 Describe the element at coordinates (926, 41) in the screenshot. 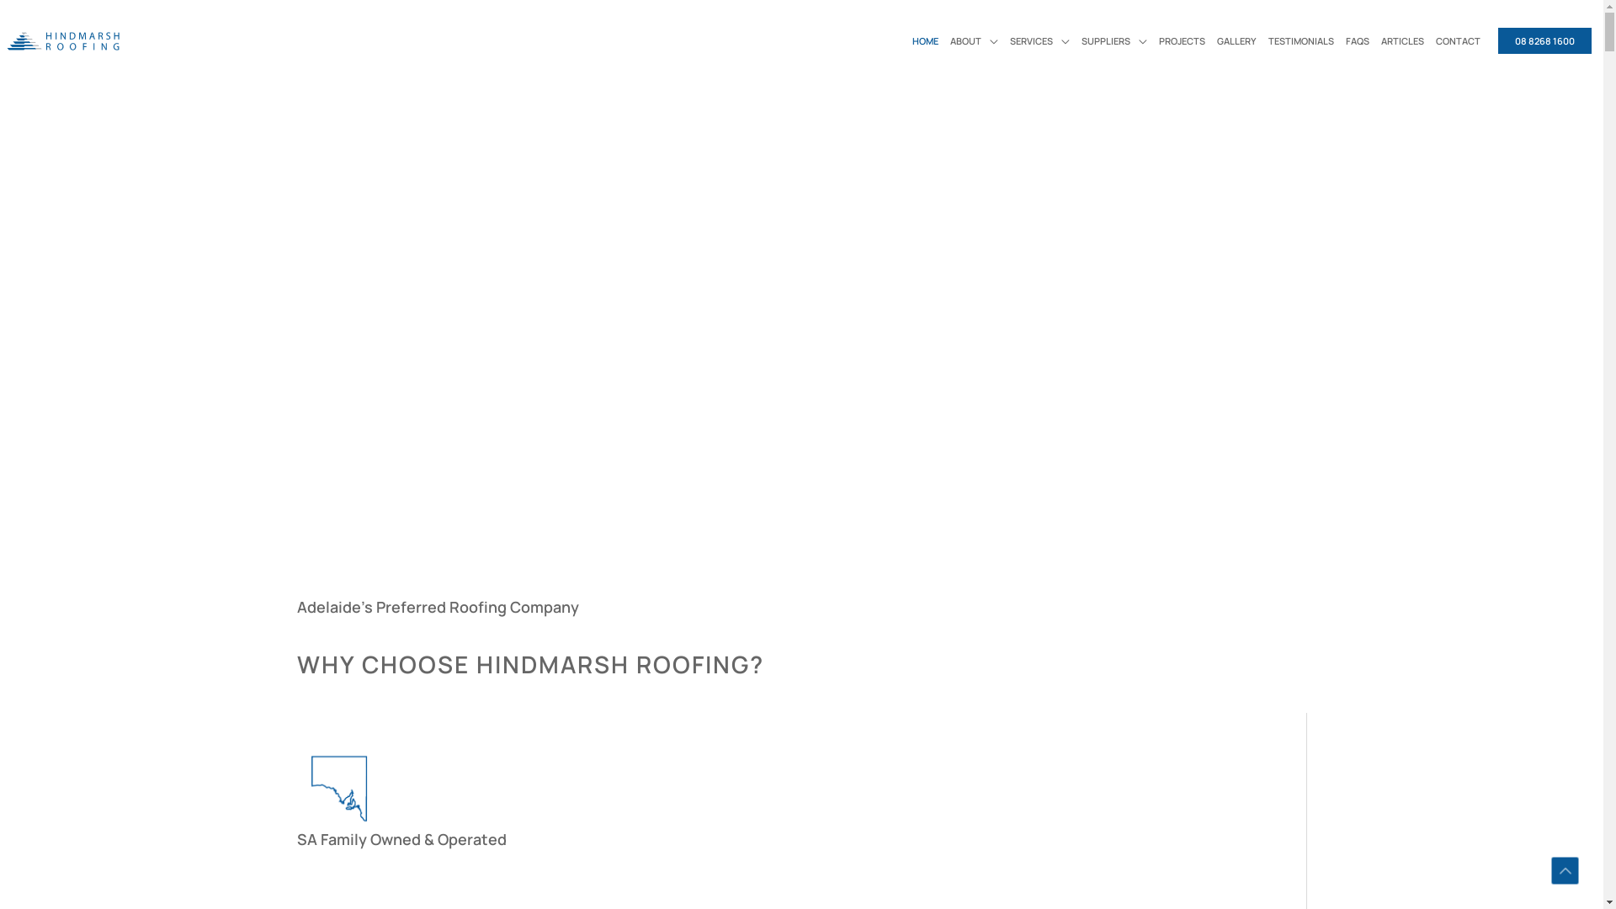

I see `HOME` at that location.